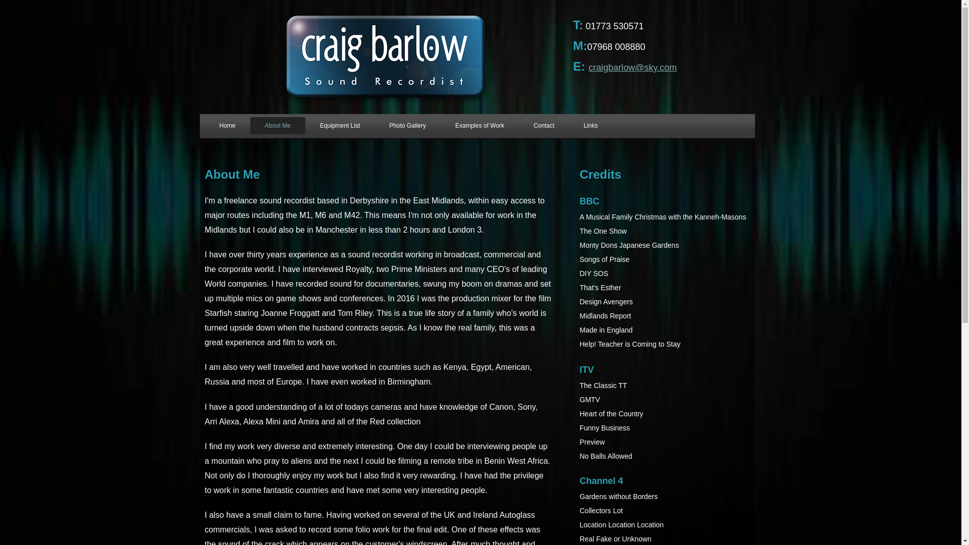  What do you see at coordinates (227, 125) in the screenshot?
I see `Home` at bounding box center [227, 125].